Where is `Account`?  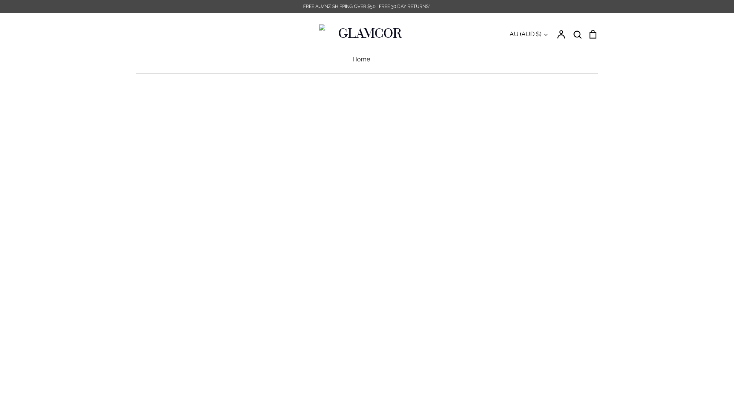
Account is located at coordinates (562, 34).